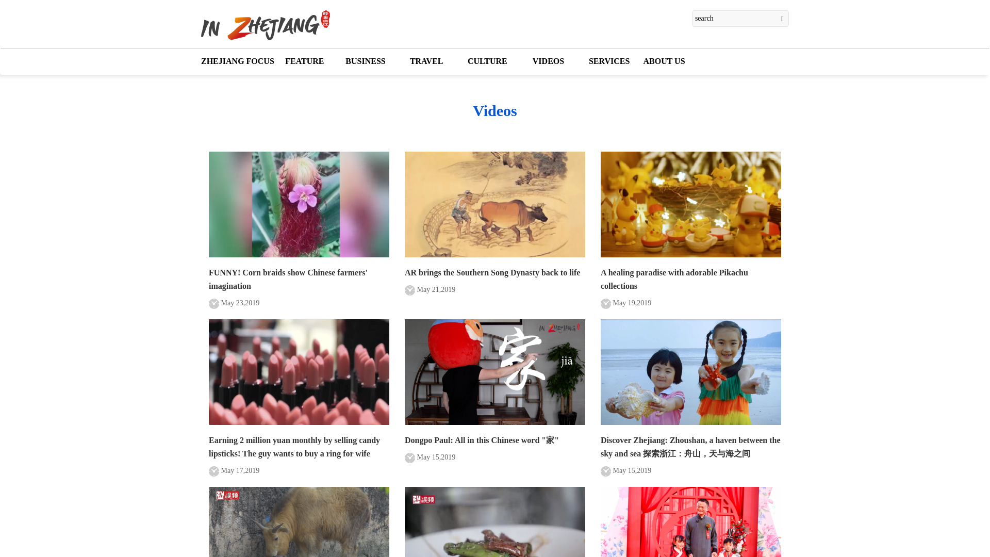  What do you see at coordinates (366, 61) in the screenshot?
I see `BUSINESS` at bounding box center [366, 61].